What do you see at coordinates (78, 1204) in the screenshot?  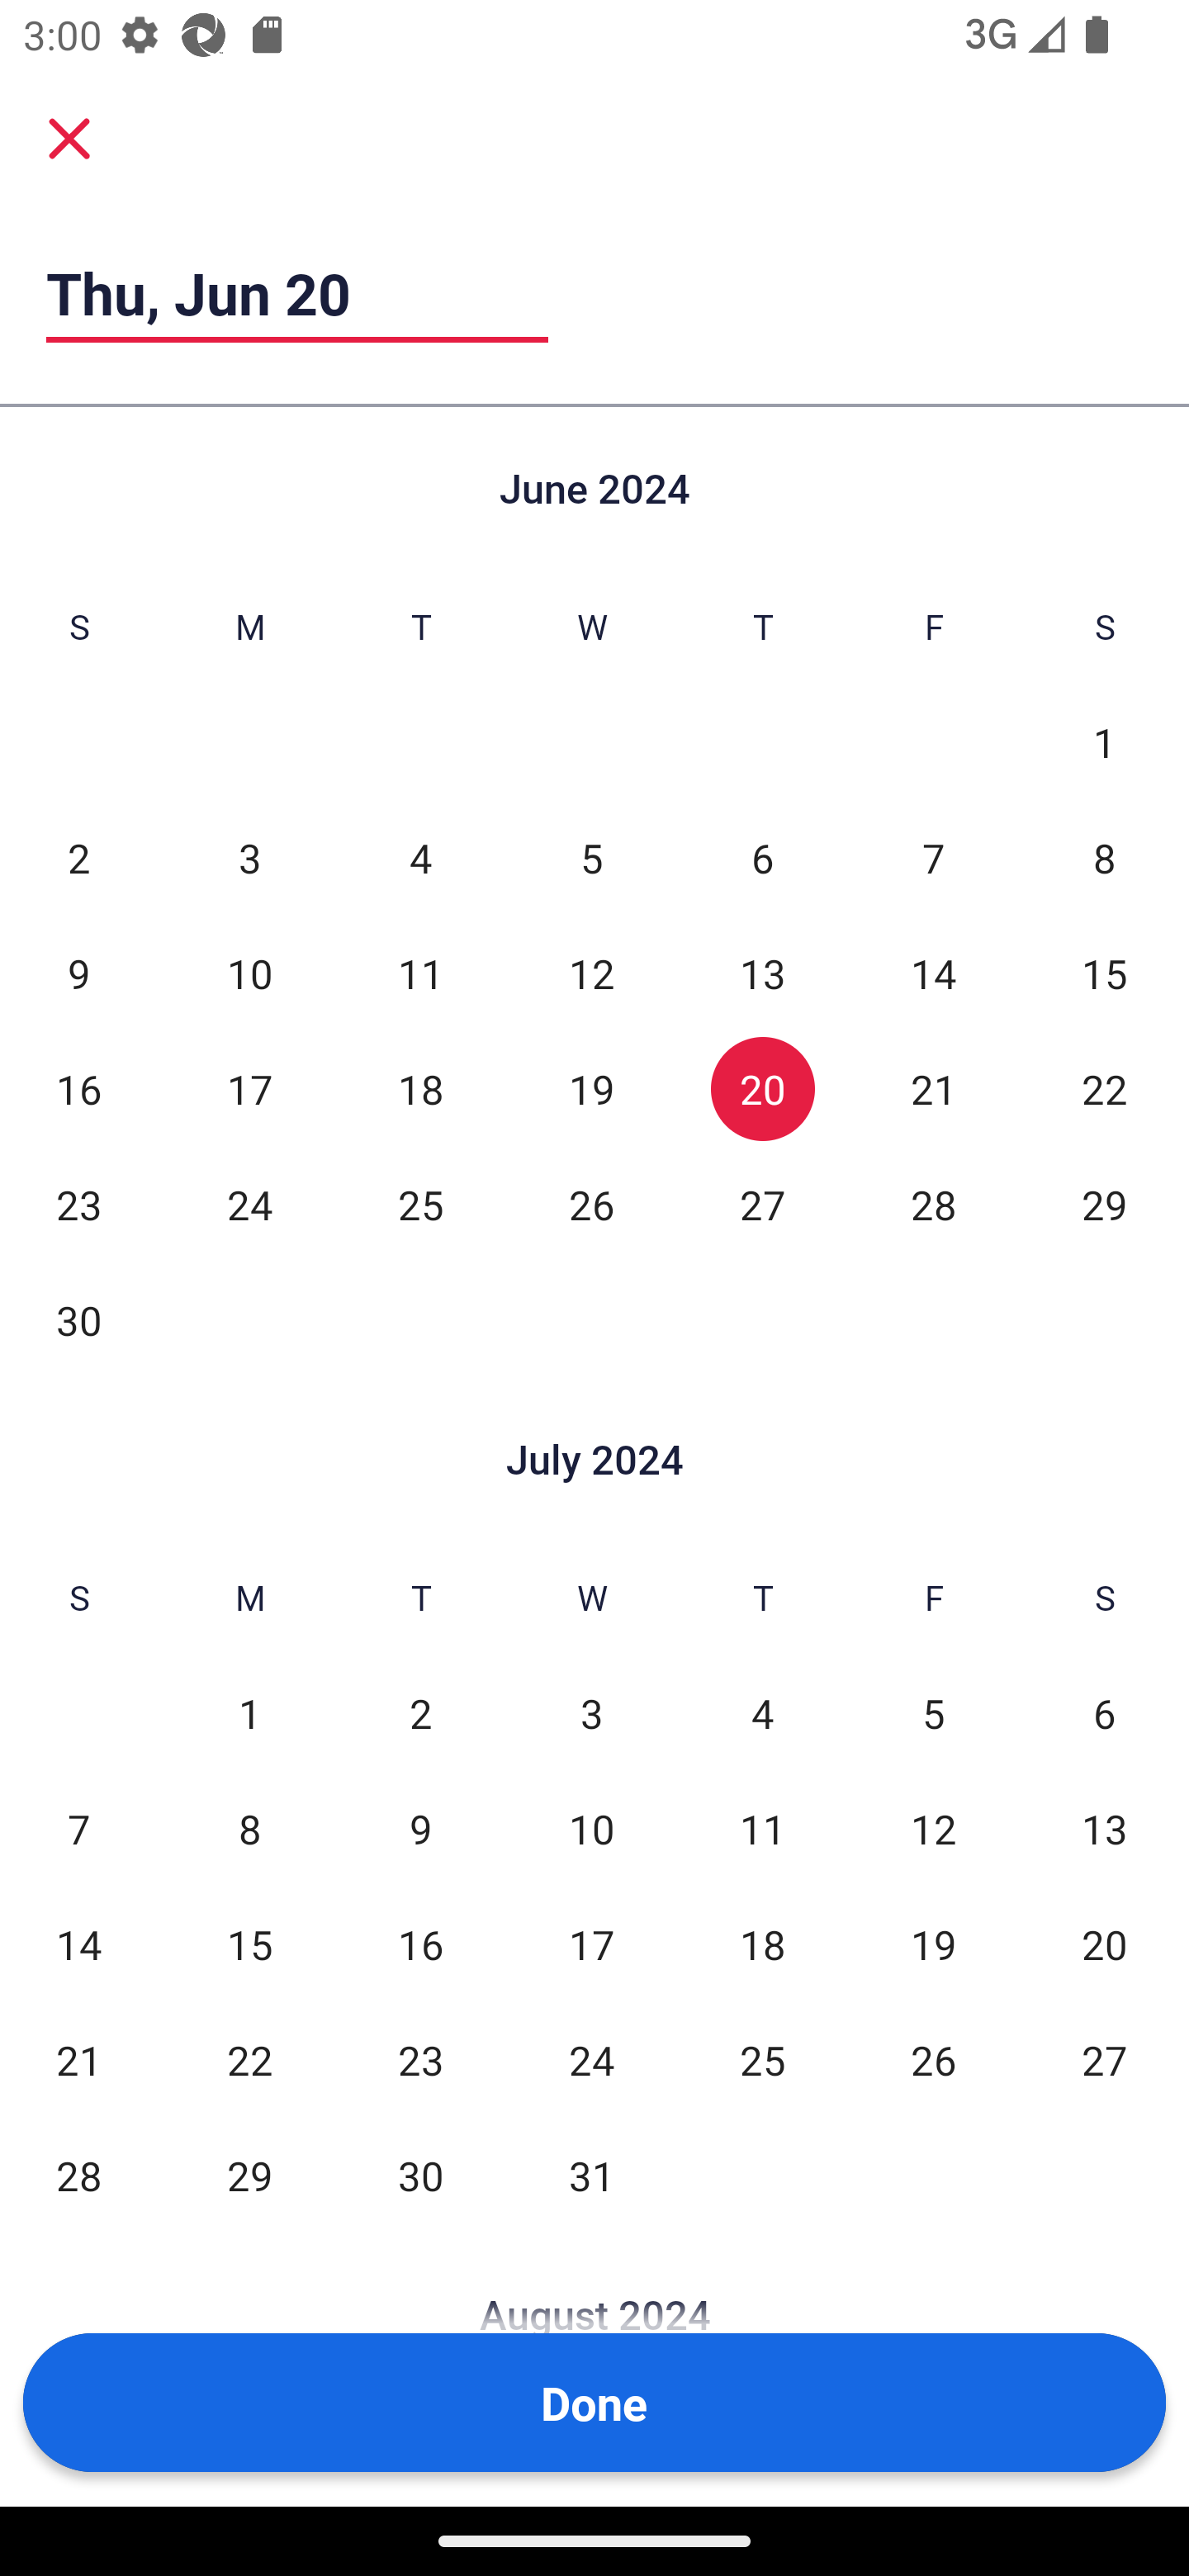 I see `23 Sun, Jun 23, Not Selected` at bounding box center [78, 1204].